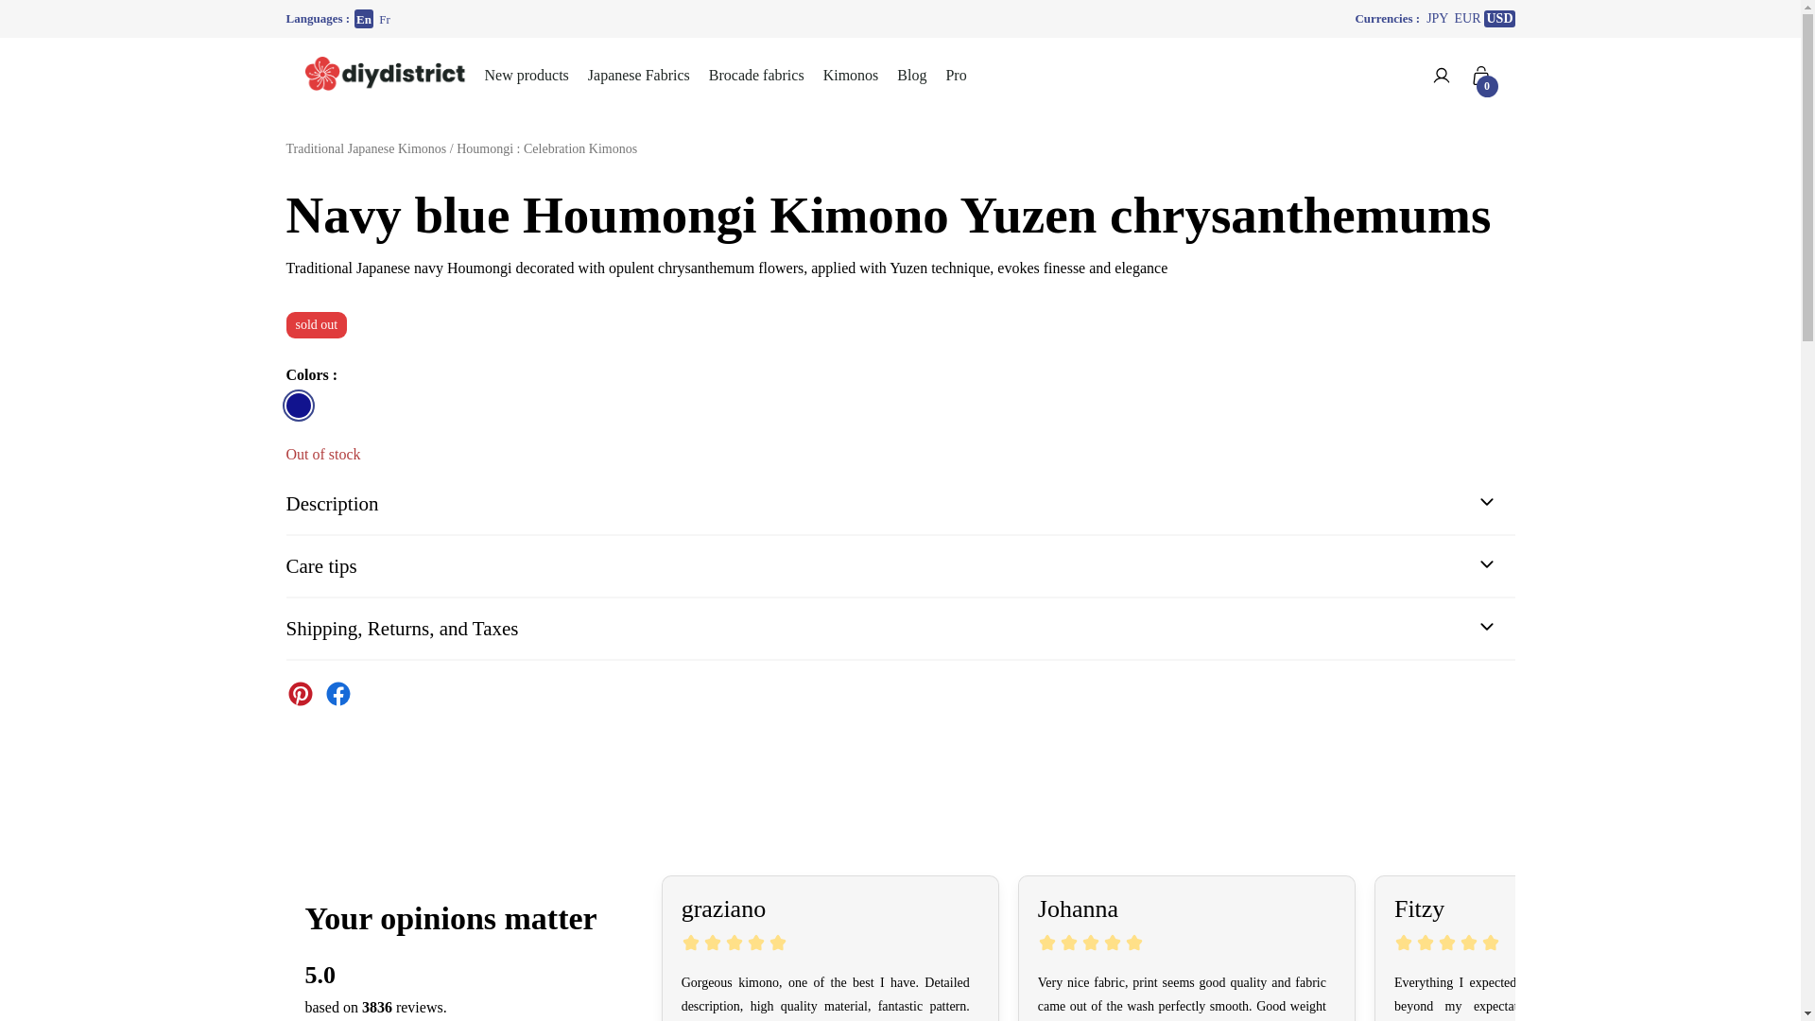 The width and height of the screenshot is (1815, 1021). What do you see at coordinates (756, 75) in the screenshot?
I see `Brocade fabrics` at bounding box center [756, 75].